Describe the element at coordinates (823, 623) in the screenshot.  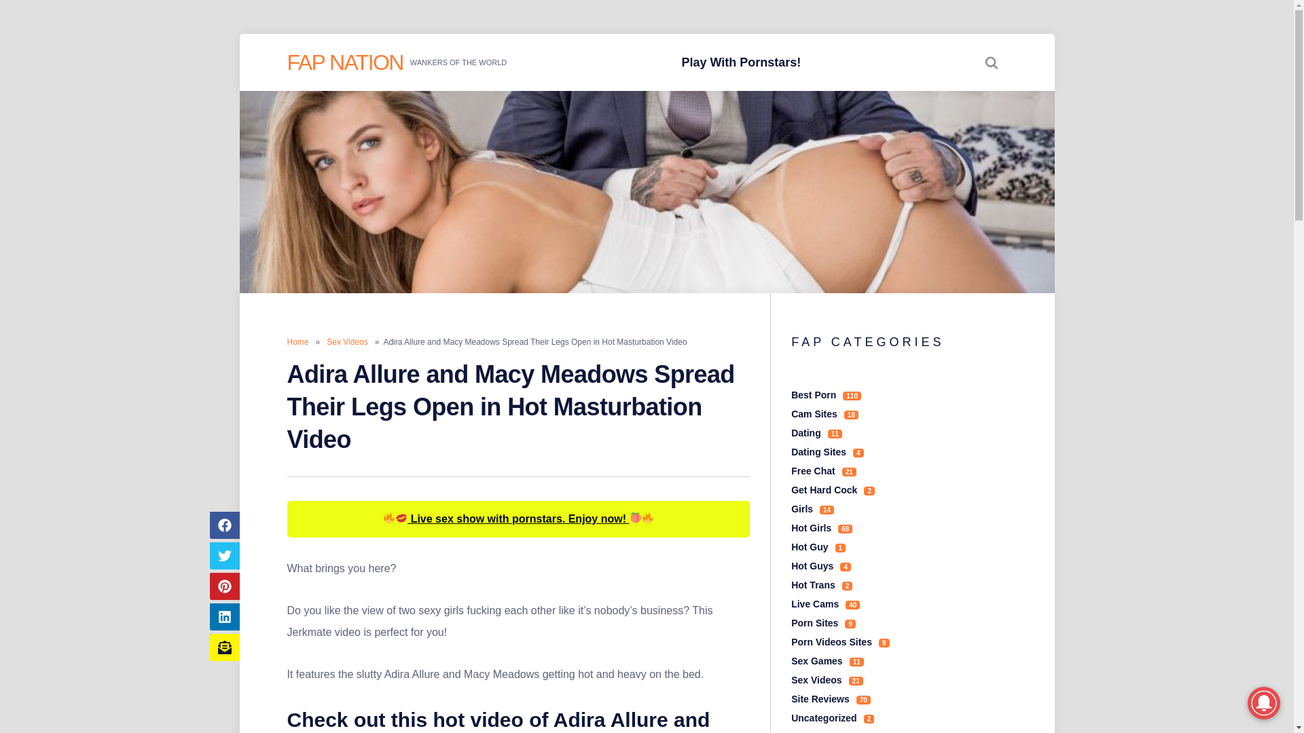
I see `Porn Sites9` at that location.